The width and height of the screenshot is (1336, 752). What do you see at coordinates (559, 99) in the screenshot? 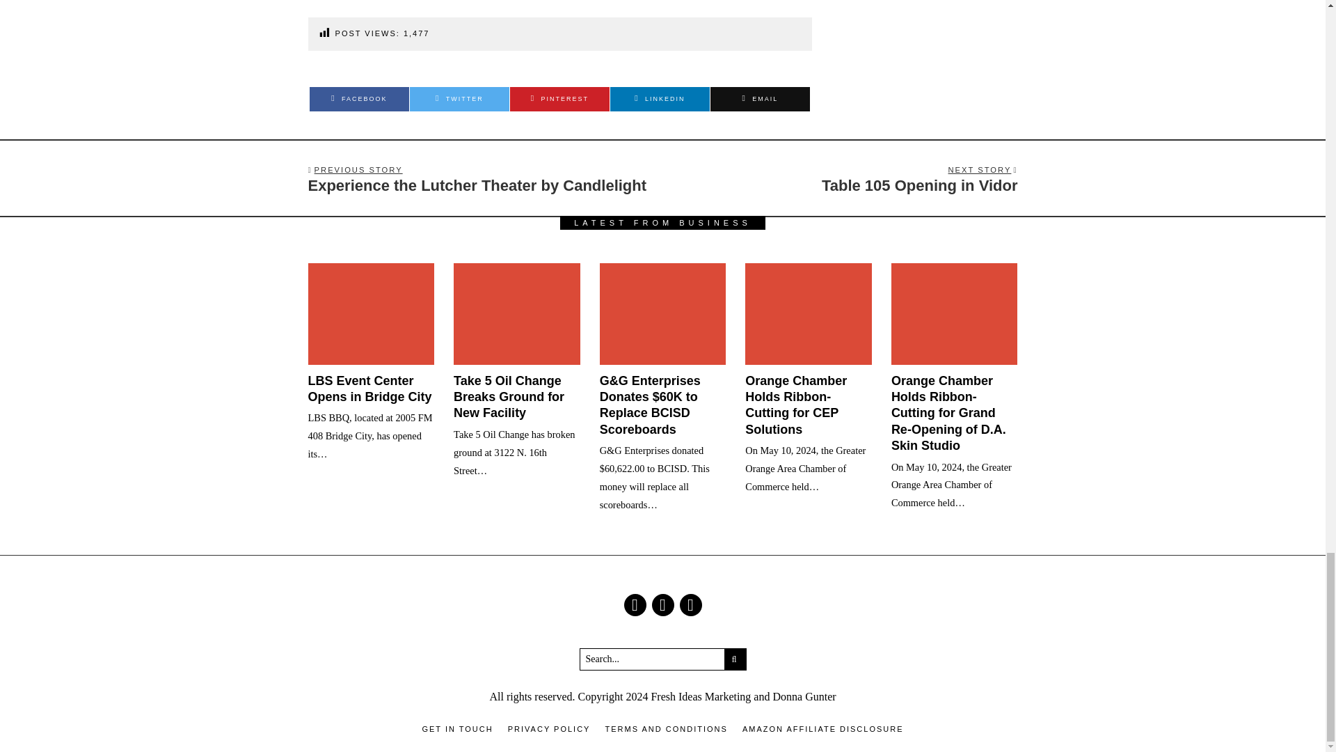
I see `Pinterest` at bounding box center [559, 99].